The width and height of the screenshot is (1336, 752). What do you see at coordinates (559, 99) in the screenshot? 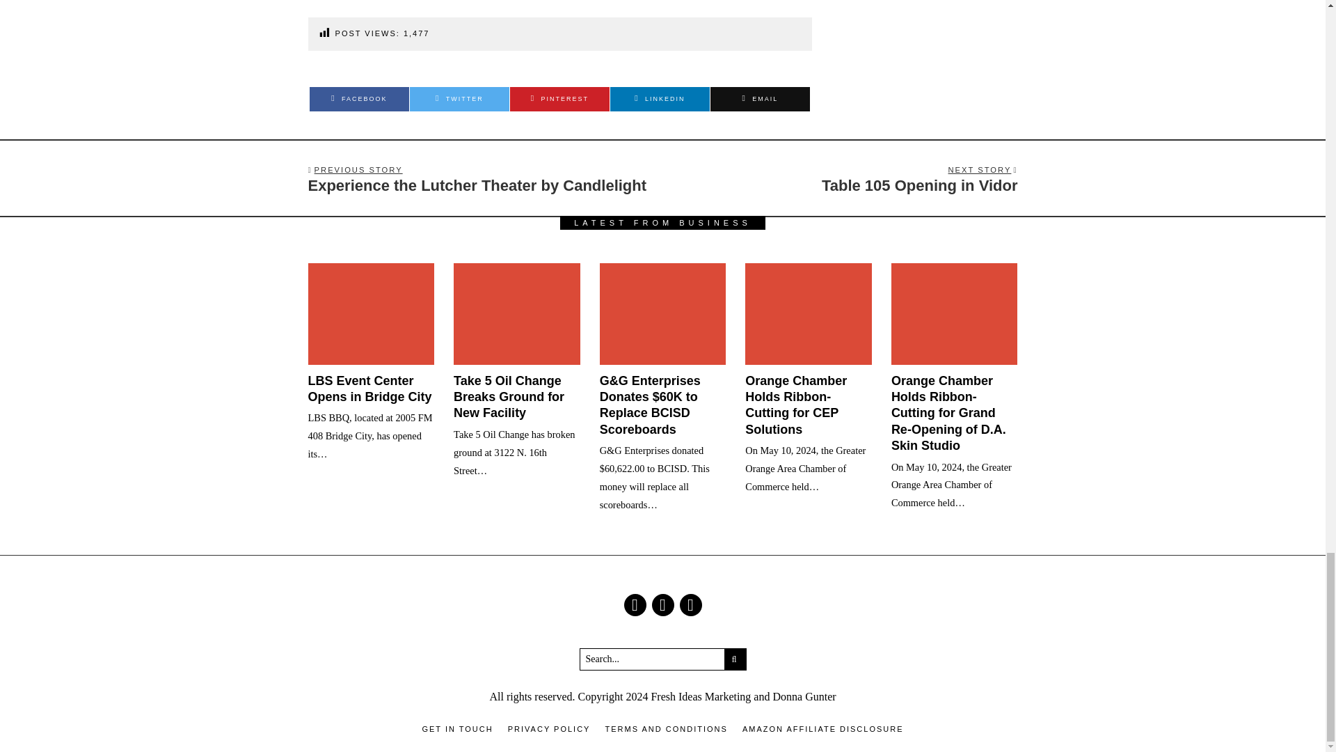
I see `Pinterest` at bounding box center [559, 99].